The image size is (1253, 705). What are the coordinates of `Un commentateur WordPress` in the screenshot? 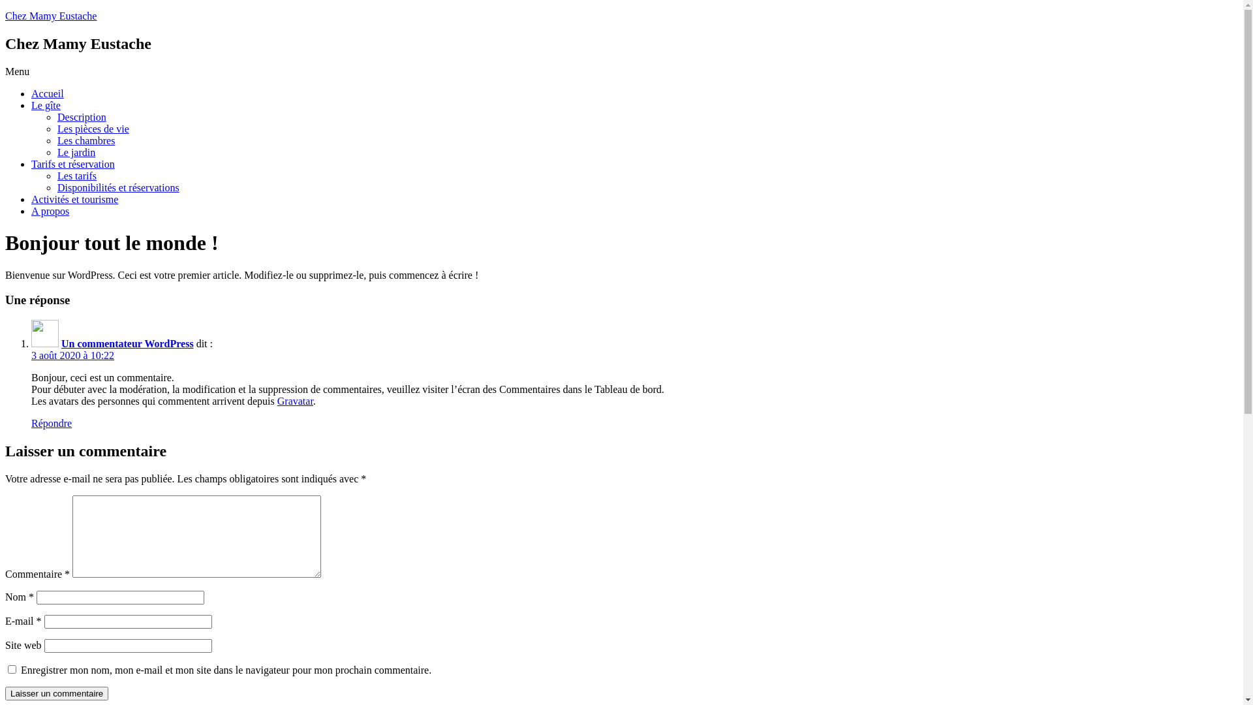 It's located at (128, 343).